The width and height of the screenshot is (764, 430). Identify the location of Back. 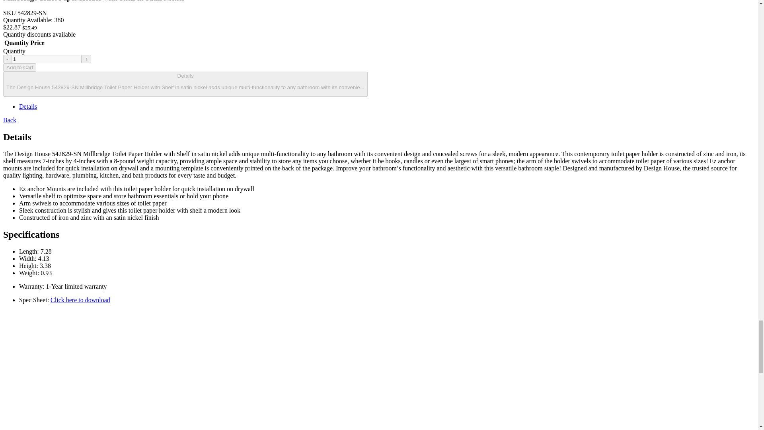
(10, 119).